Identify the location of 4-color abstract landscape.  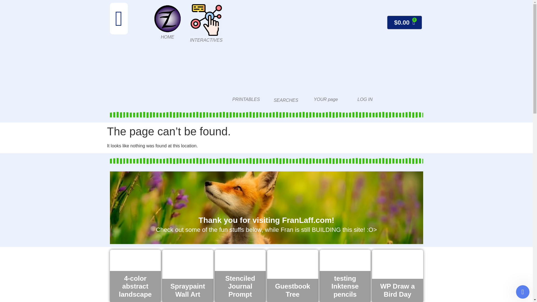
(135, 287).